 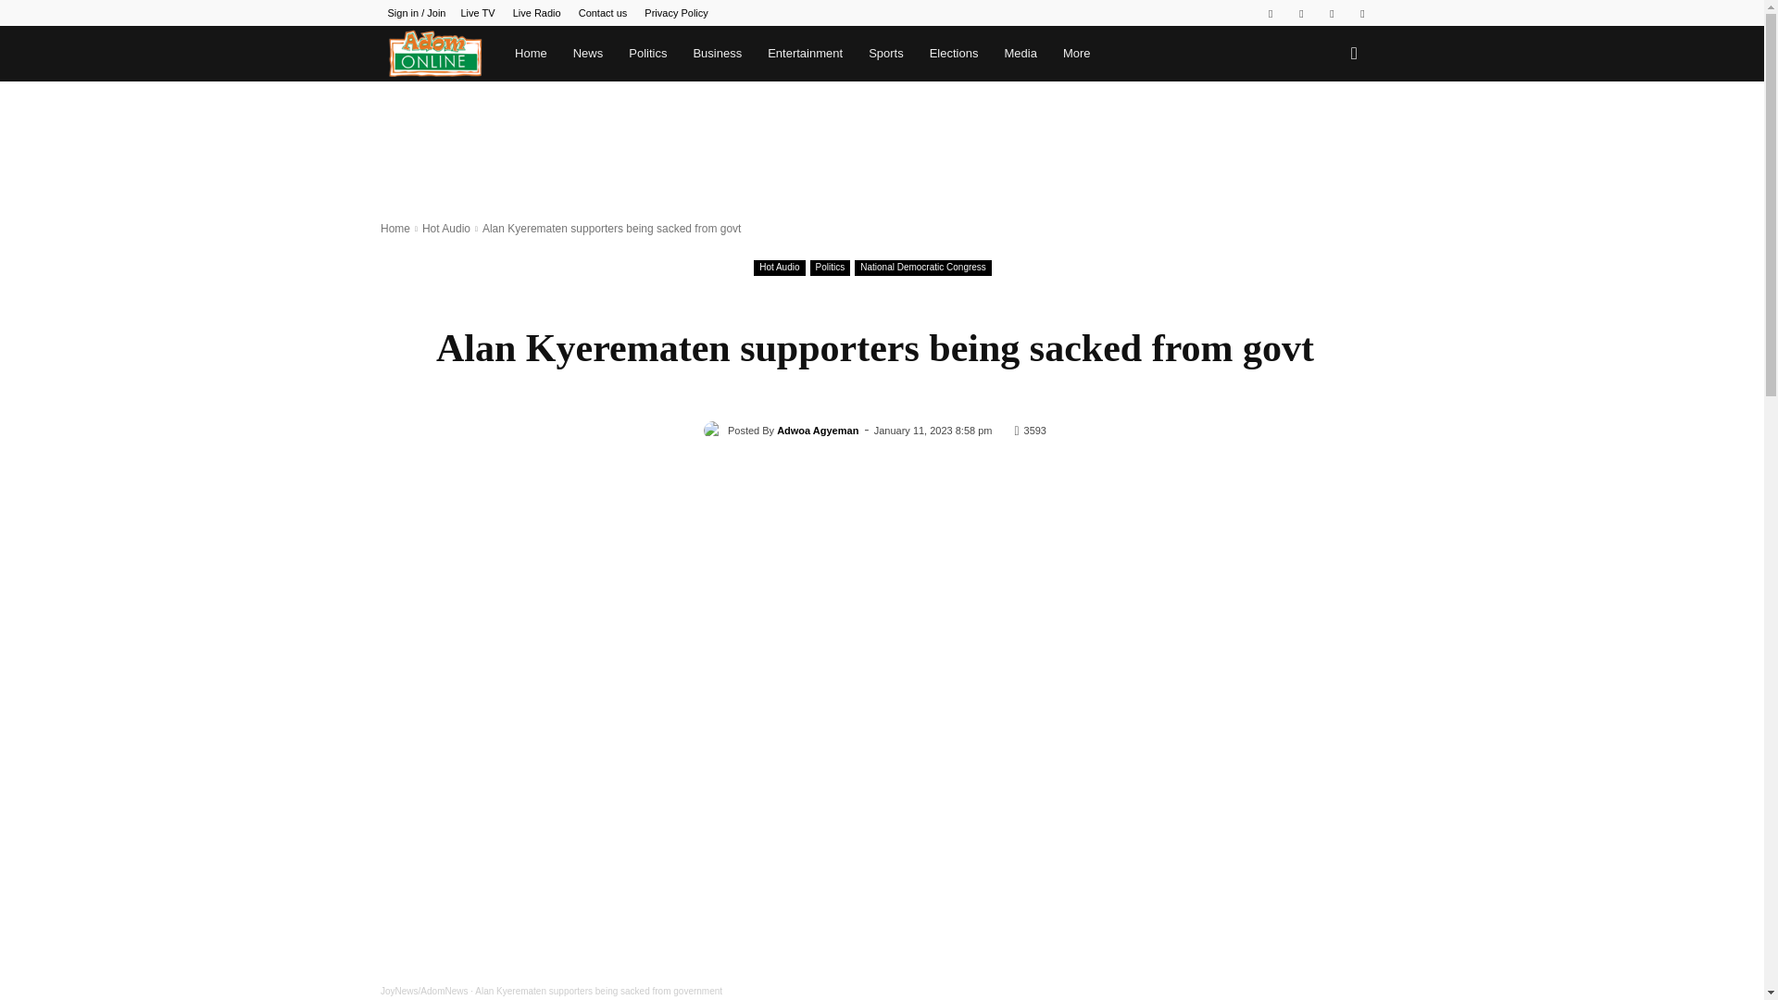 I want to click on Adwoa Agyeman, so click(x=715, y=430).